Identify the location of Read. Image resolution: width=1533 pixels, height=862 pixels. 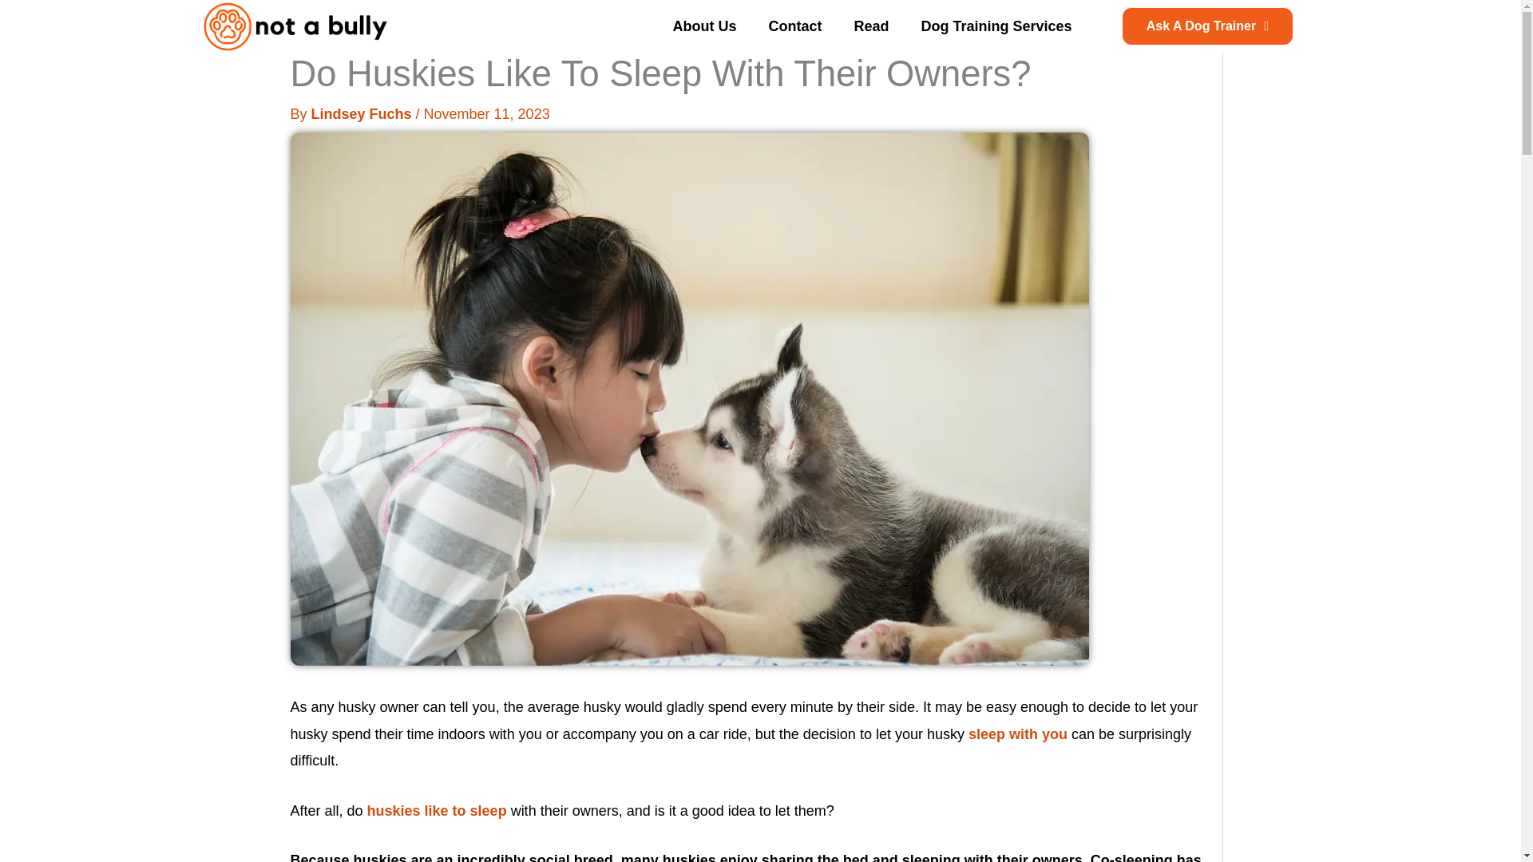
(870, 26).